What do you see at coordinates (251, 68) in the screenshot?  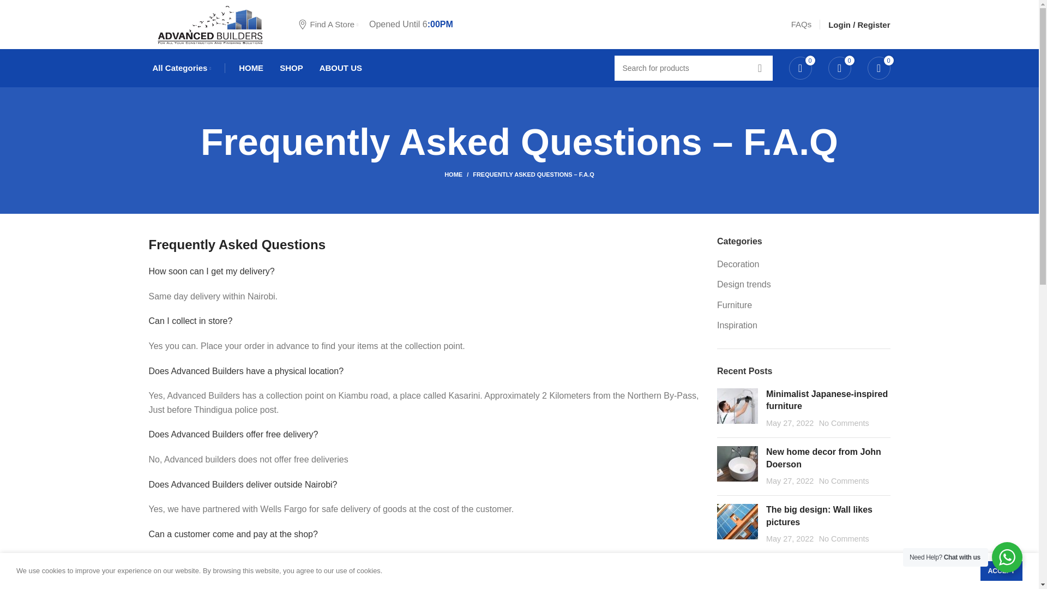 I see `HOME` at bounding box center [251, 68].